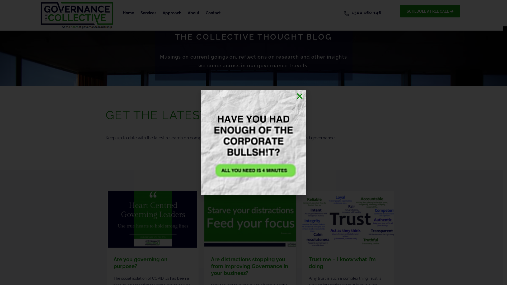  What do you see at coordinates (140, 263) in the screenshot?
I see `Are you governing on purpose?` at bounding box center [140, 263].